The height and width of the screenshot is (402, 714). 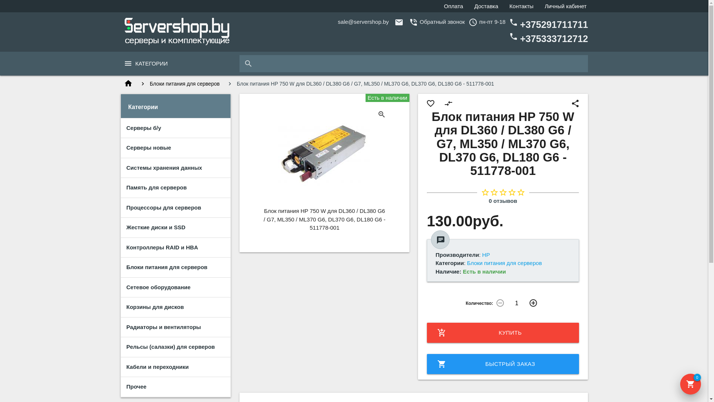 I want to click on favorite_border, so click(x=431, y=103).